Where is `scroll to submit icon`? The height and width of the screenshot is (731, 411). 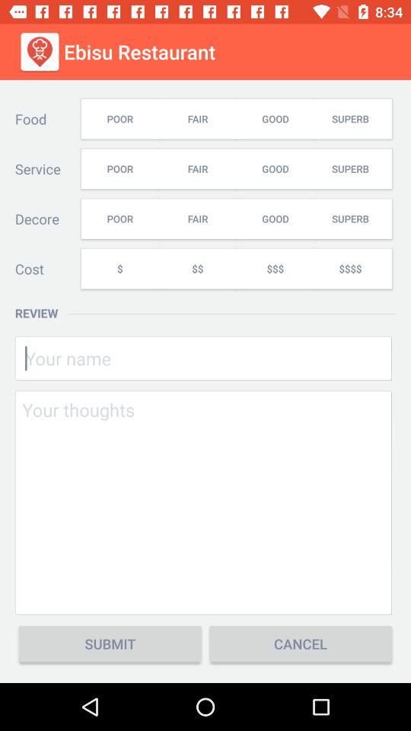 scroll to submit icon is located at coordinates (110, 644).